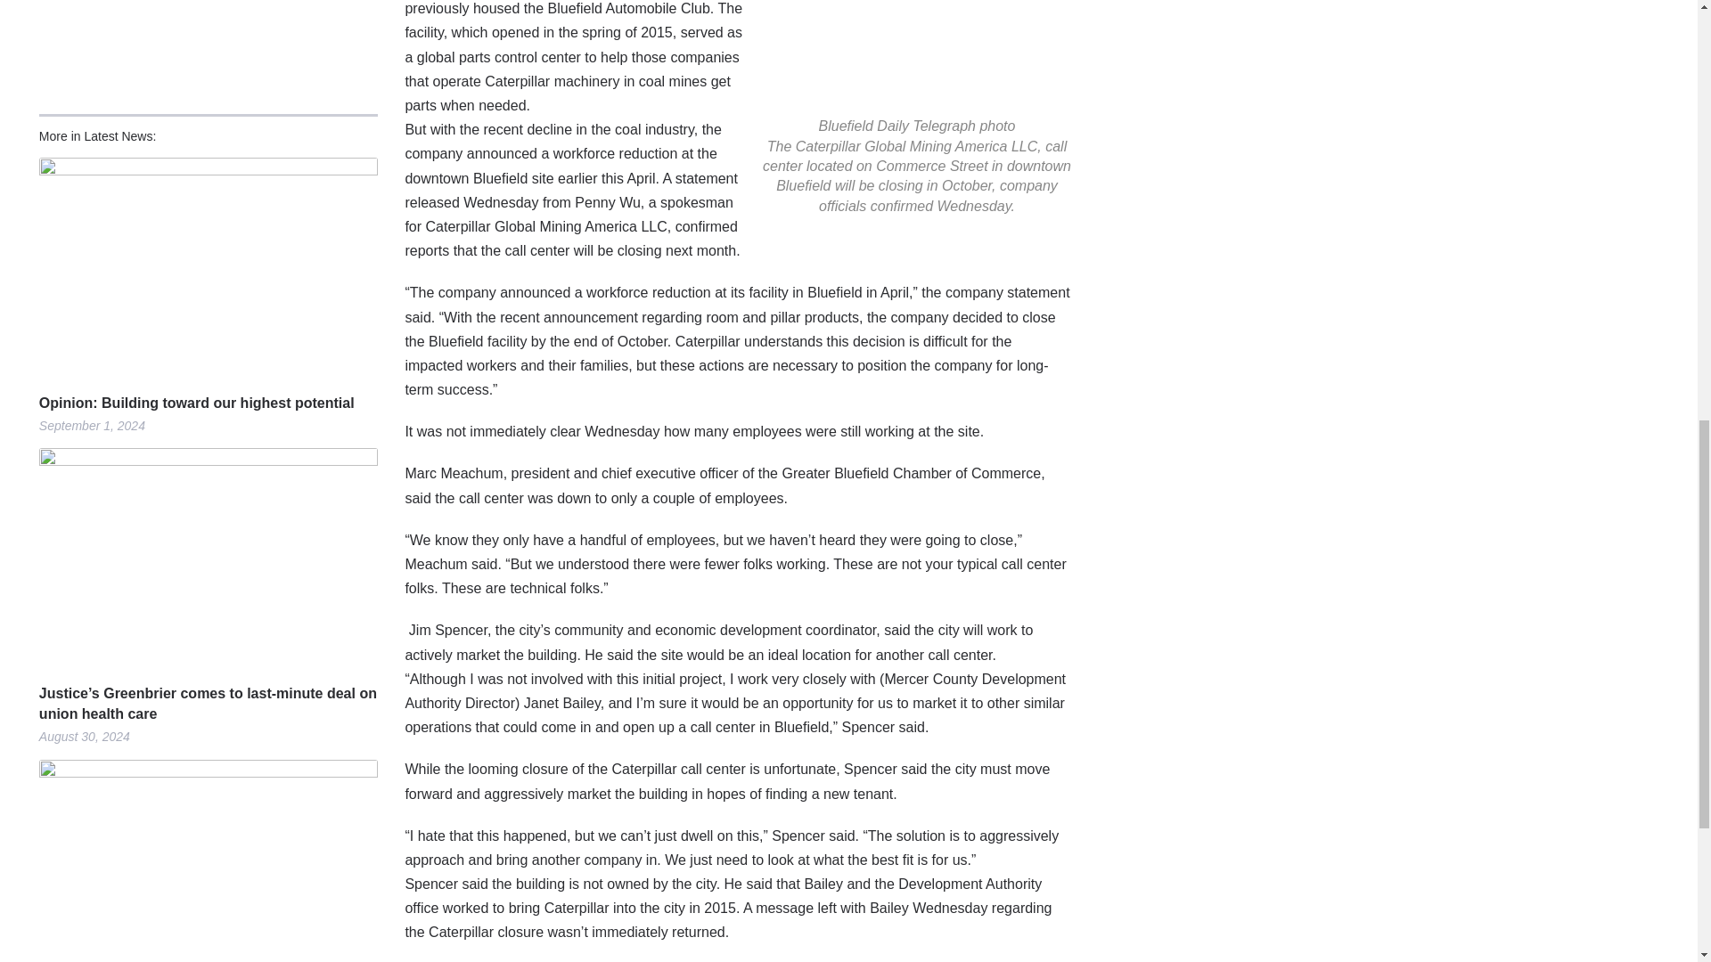 The height and width of the screenshot is (962, 1711). I want to click on Permalink to Opinion: Building toward our highest potential, so click(209, 403).